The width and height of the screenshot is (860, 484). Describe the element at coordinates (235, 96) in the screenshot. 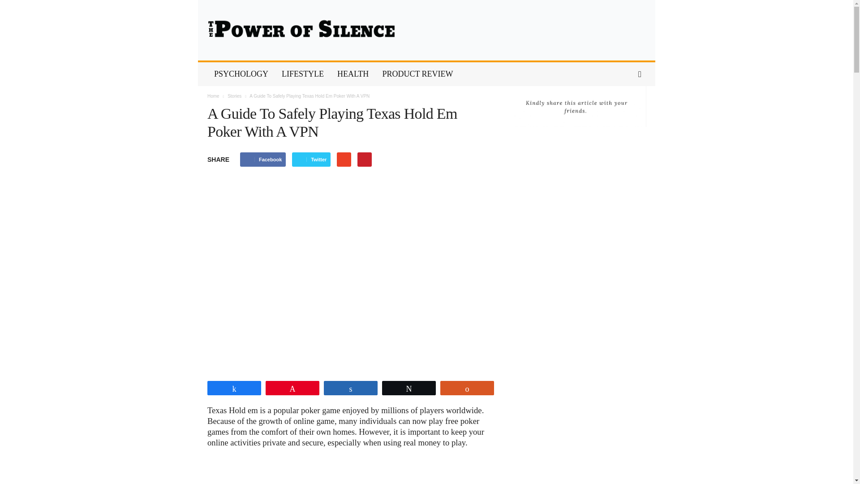

I see `Stories` at that location.